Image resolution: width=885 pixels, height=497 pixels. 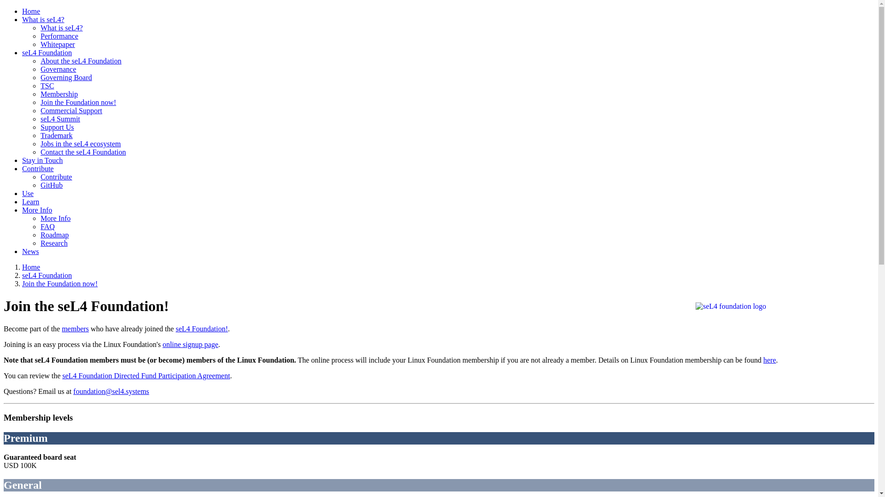 What do you see at coordinates (38, 168) in the screenshot?
I see `Contribute` at bounding box center [38, 168].